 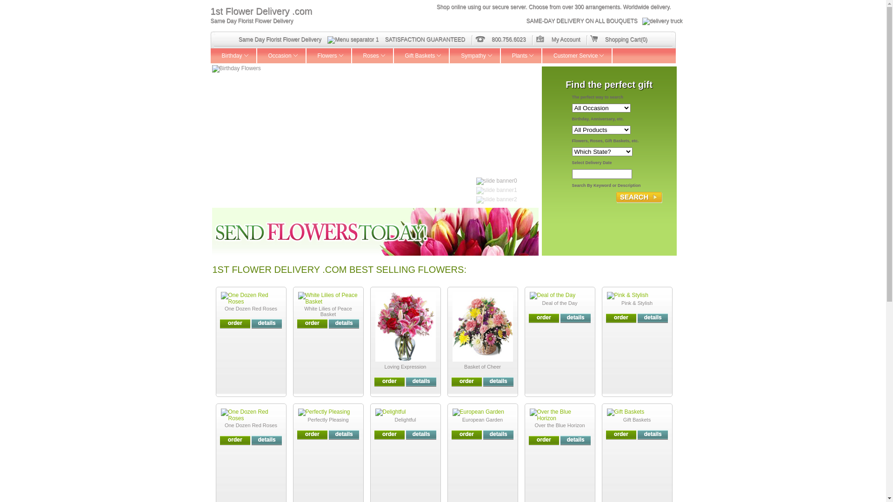 I want to click on Birthday, so click(x=233, y=56).